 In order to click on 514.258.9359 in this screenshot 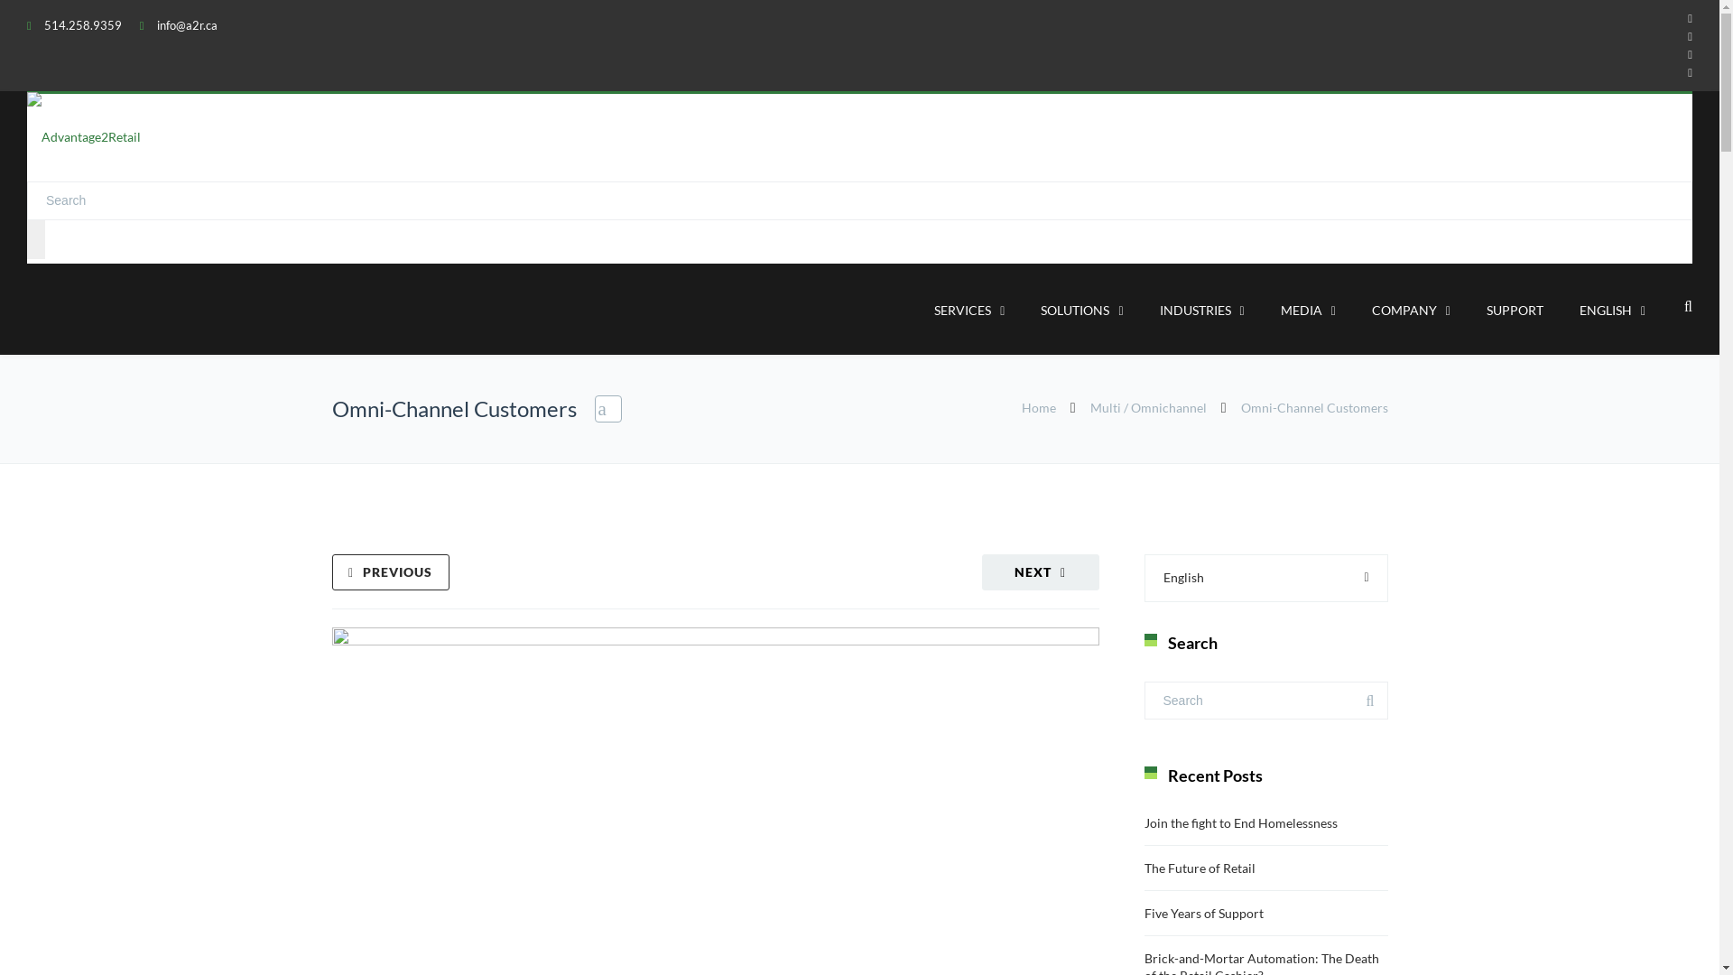, I will do `click(83, 25)`.